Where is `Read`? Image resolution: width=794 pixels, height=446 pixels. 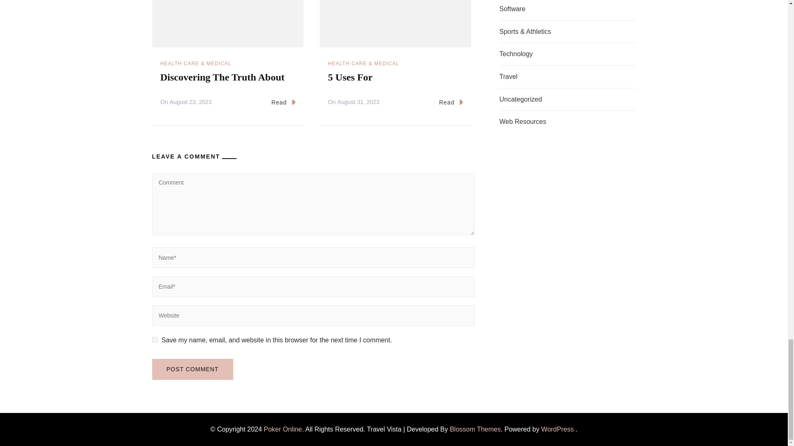
Read is located at coordinates (283, 102).